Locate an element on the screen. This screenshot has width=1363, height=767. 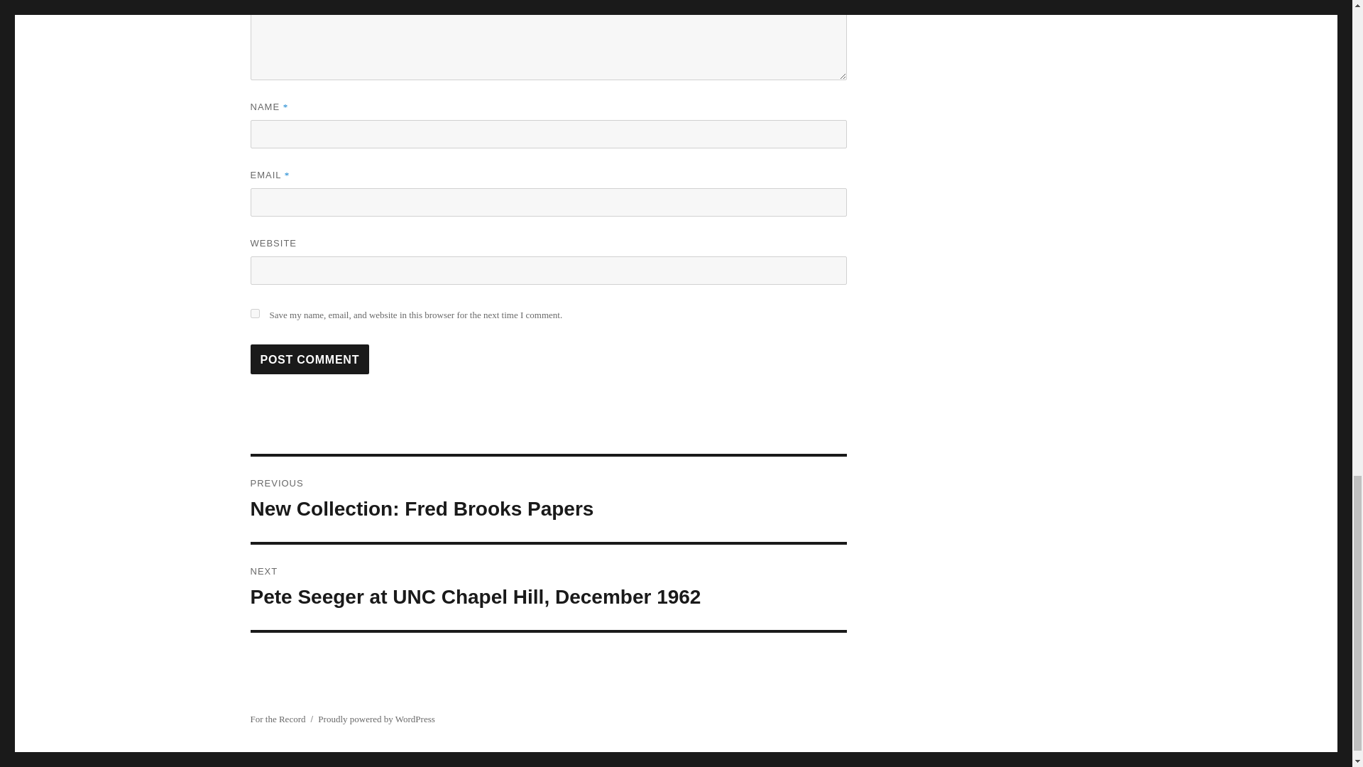
yes is located at coordinates (310, 359).